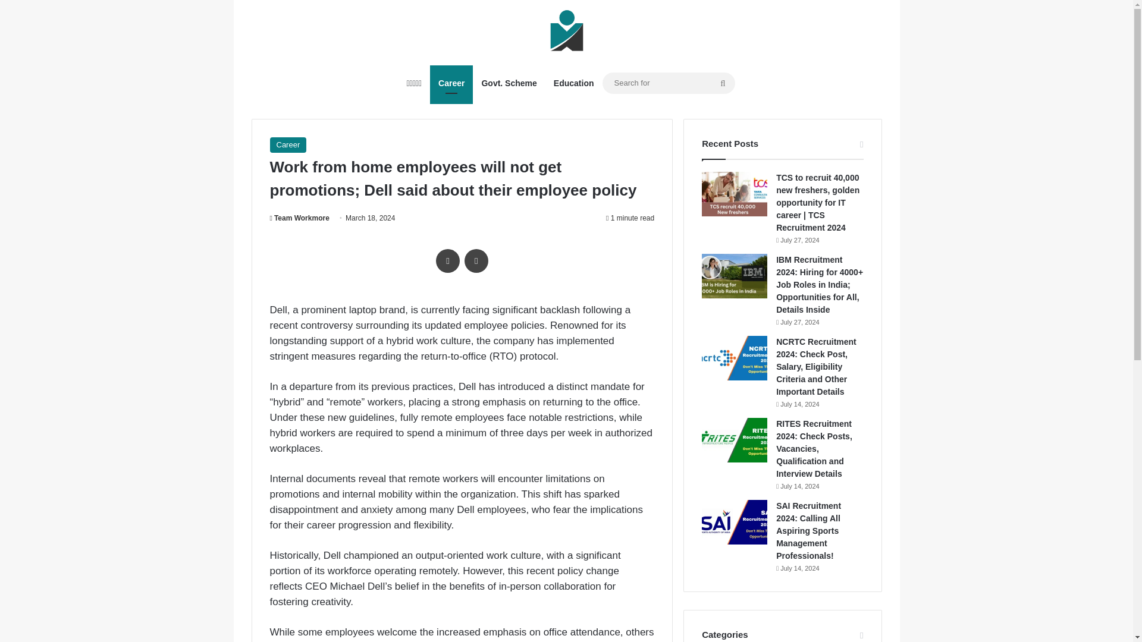 This screenshot has height=642, width=1142. I want to click on Search for, so click(667, 83).